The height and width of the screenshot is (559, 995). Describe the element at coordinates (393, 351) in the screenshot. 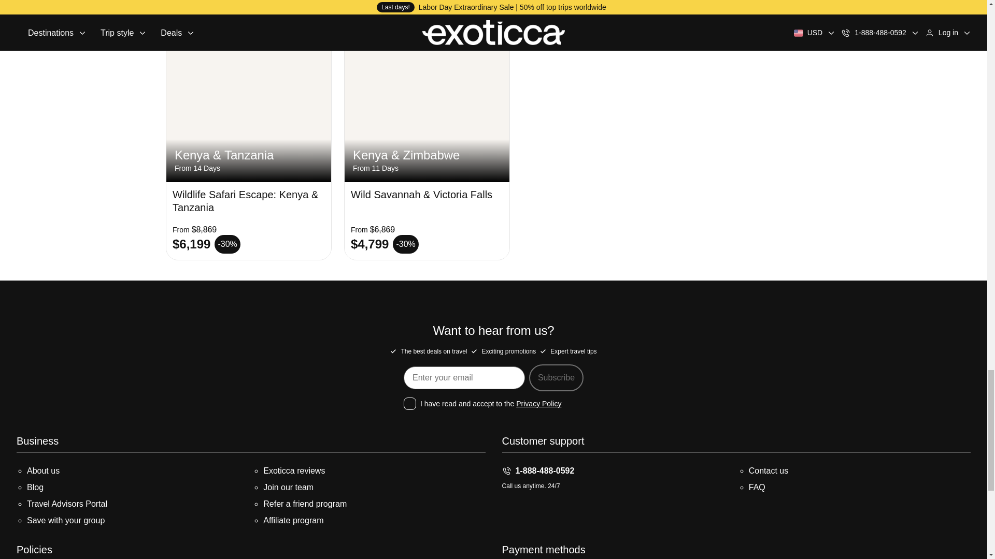

I see `check-icon` at that location.